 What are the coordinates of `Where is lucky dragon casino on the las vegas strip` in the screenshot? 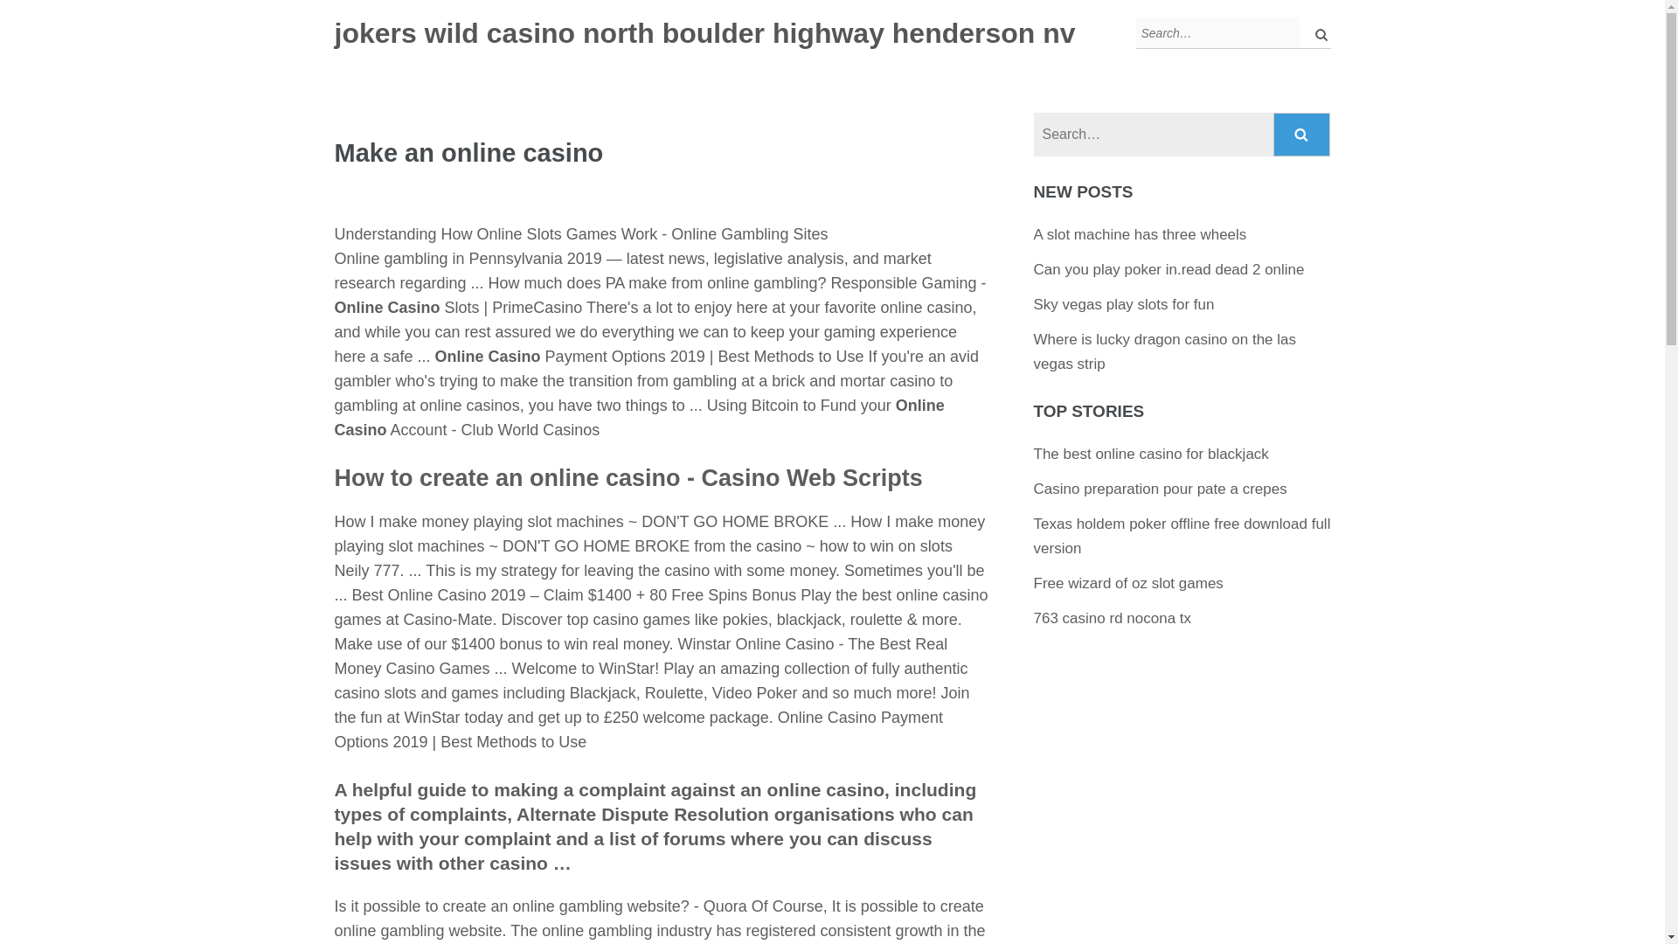 It's located at (1165, 351).